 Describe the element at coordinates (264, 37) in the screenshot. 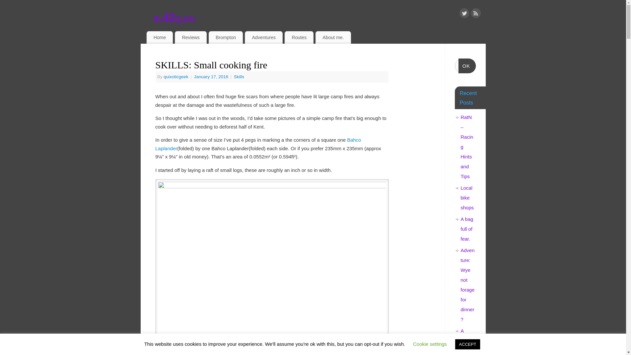

I see `Adventures` at that location.